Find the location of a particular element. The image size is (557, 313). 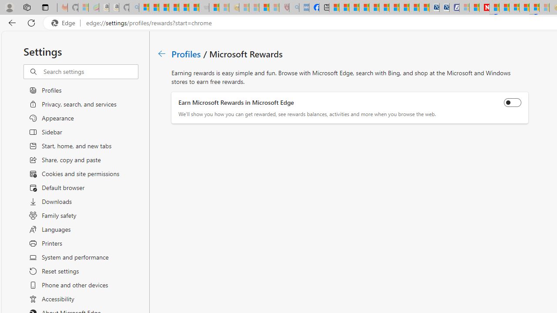

Profiles is located at coordinates (187, 53).